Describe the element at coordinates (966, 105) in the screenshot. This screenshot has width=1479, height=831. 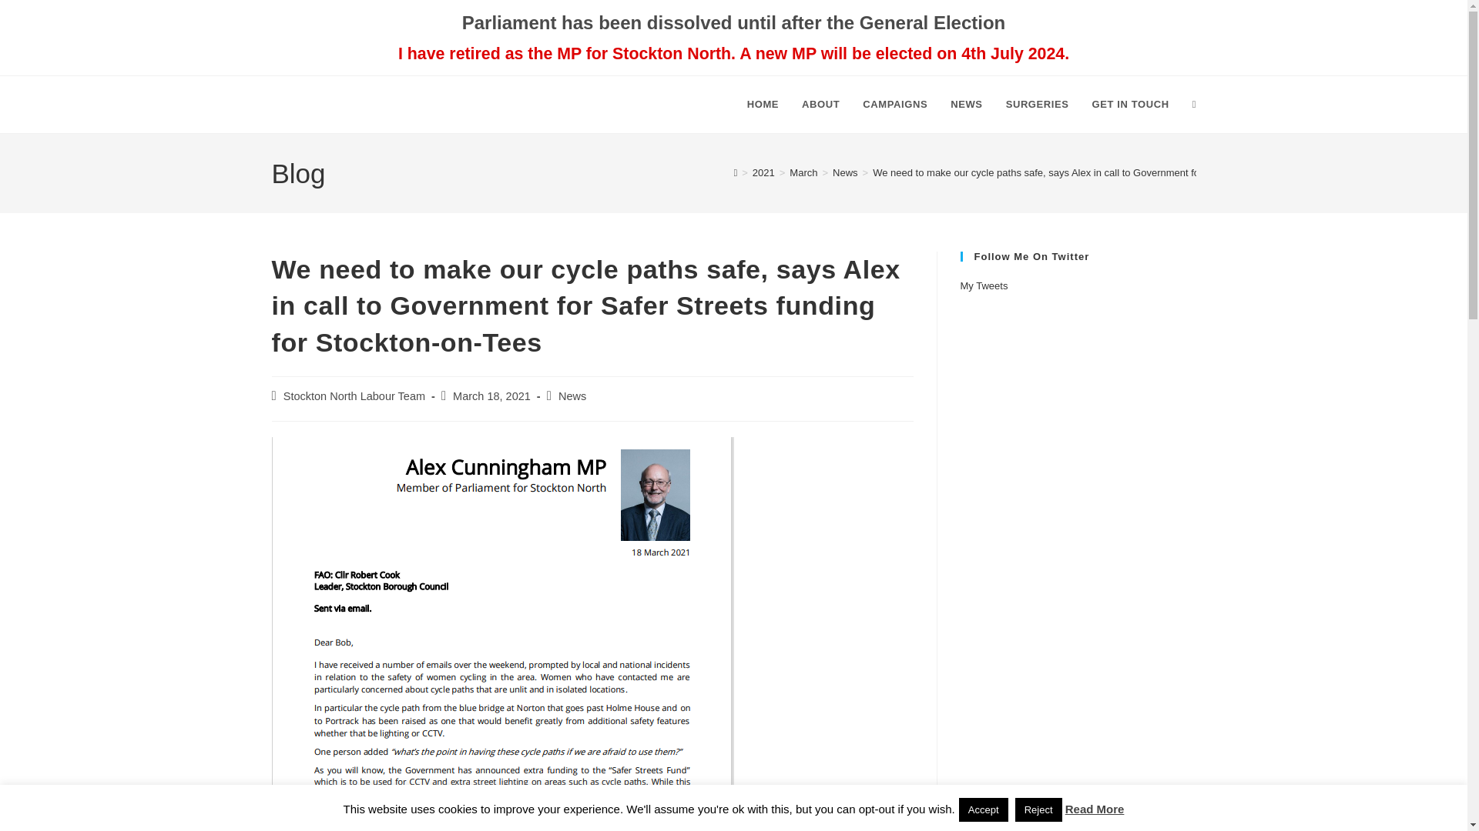
I see `NEWS` at that location.